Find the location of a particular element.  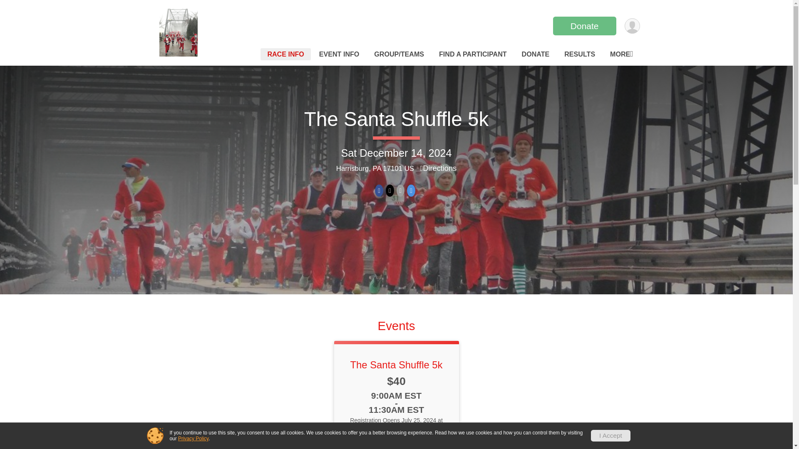

Donate is located at coordinates (584, 26).